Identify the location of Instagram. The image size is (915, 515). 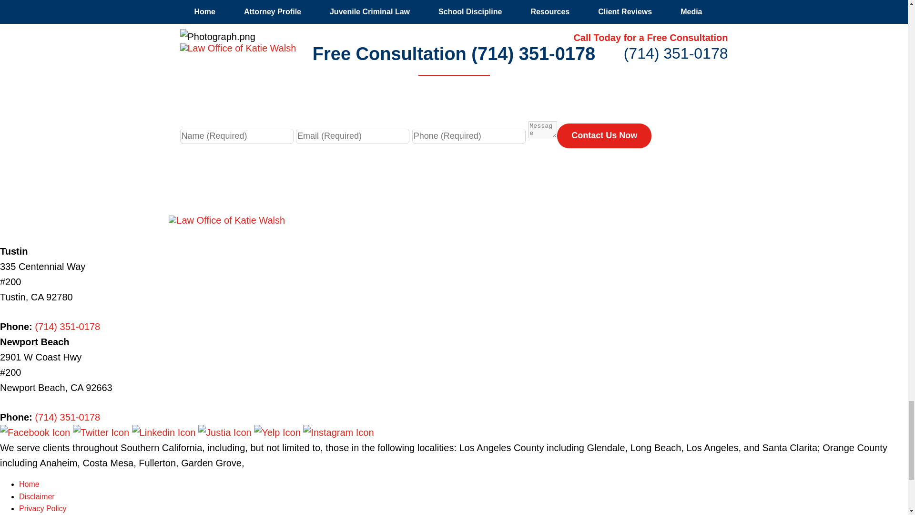
(338, 433).